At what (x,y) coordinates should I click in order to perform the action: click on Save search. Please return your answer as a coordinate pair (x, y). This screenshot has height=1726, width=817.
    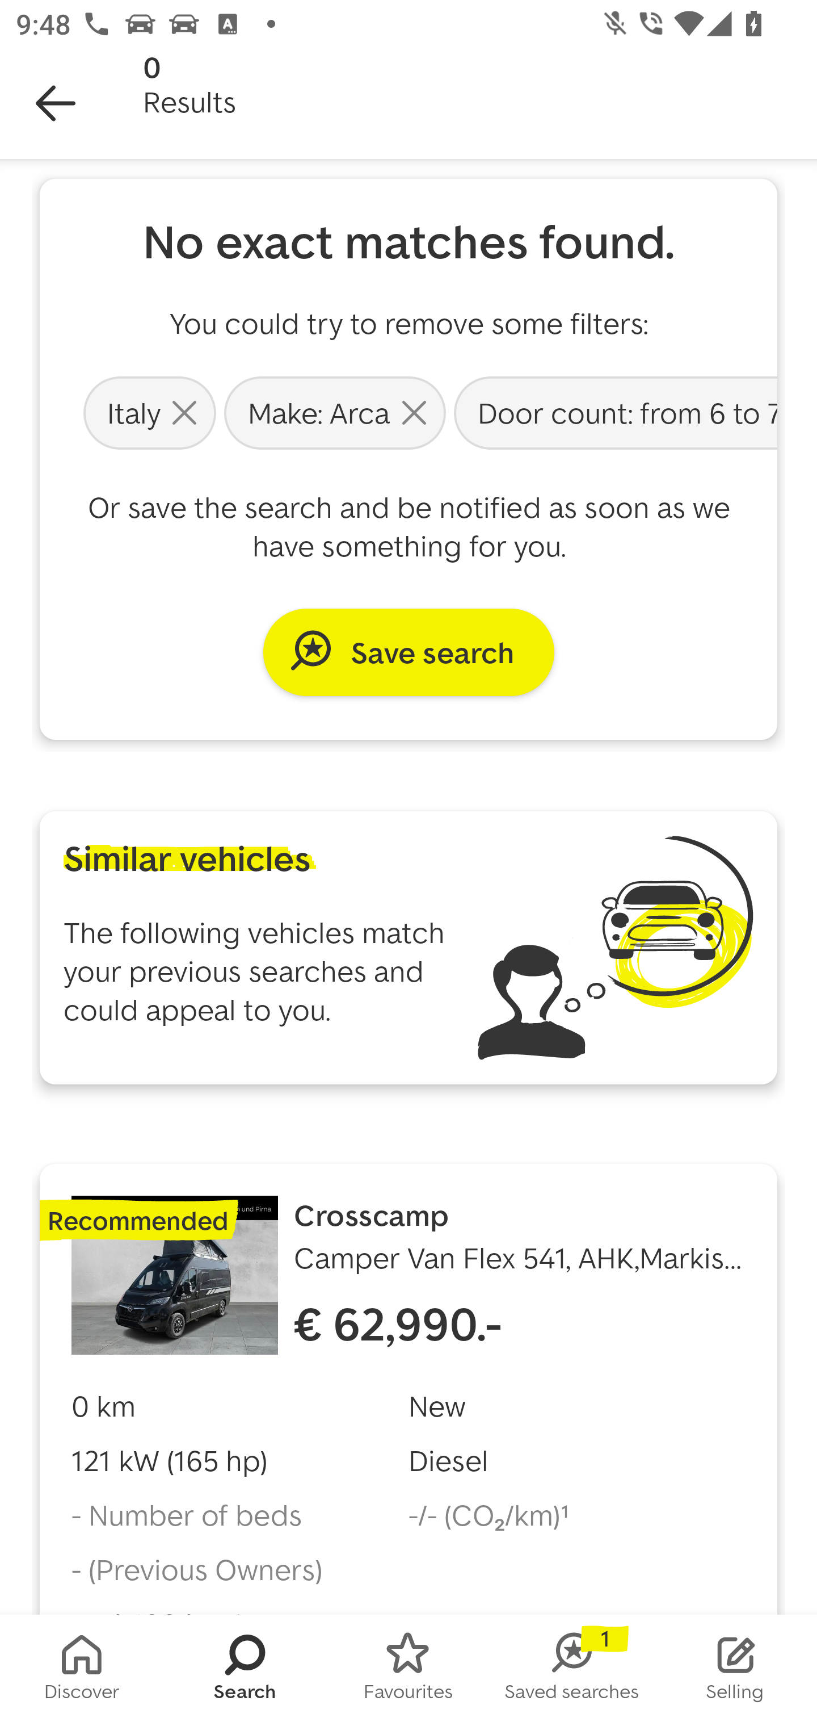
    Looking at the image, I should click on (408, 652).